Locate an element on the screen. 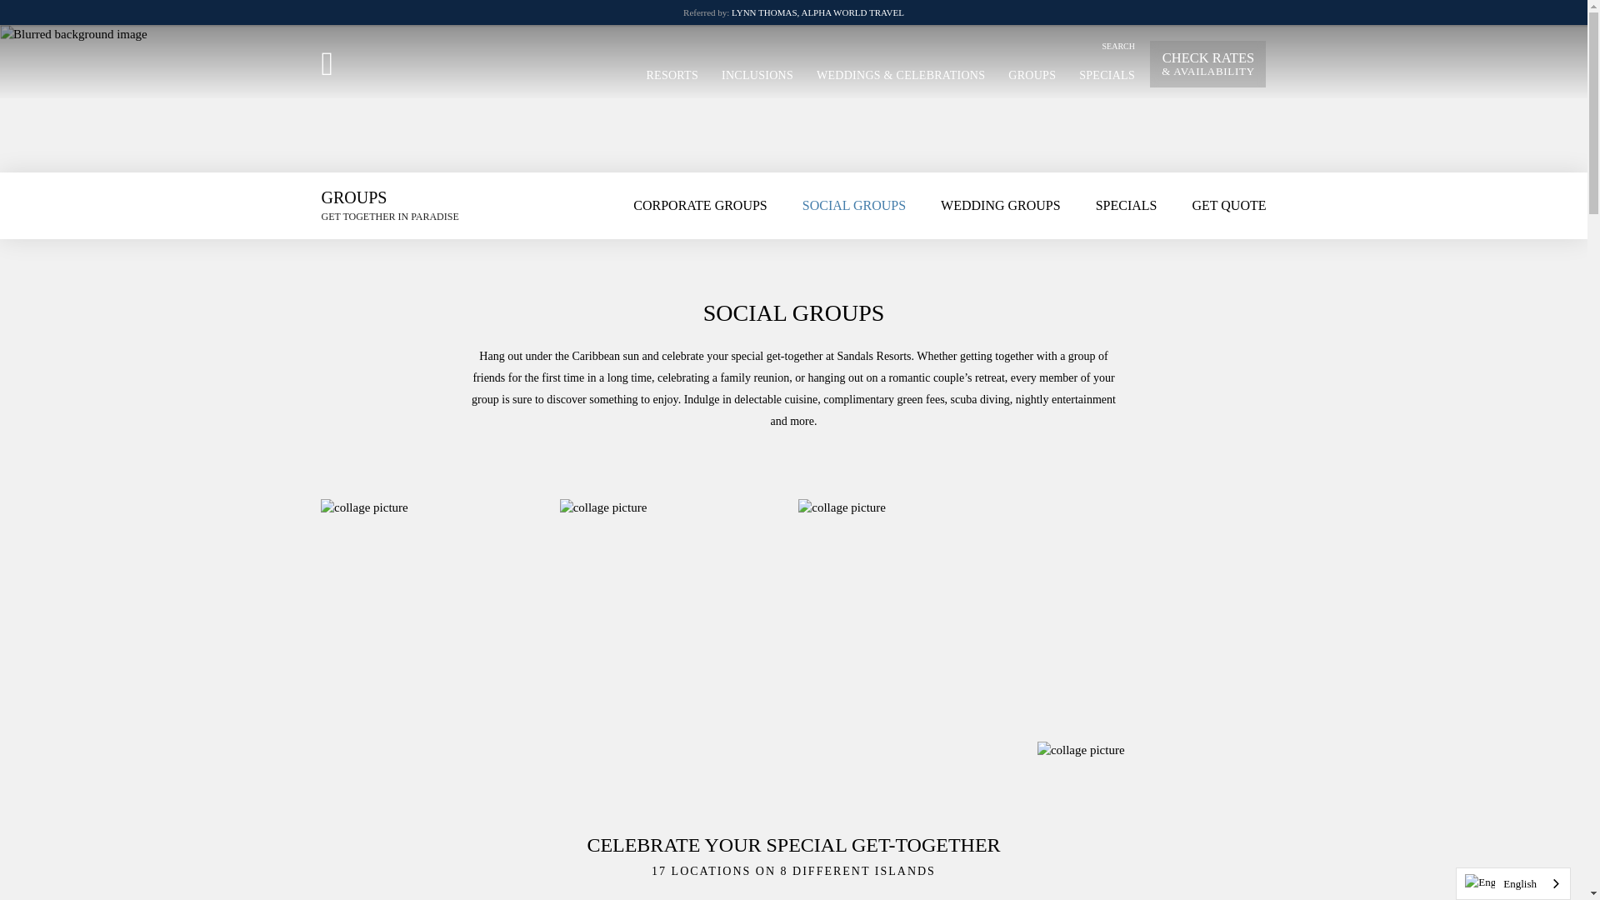  INCLUSIONS is located at coordinates (757, 73).